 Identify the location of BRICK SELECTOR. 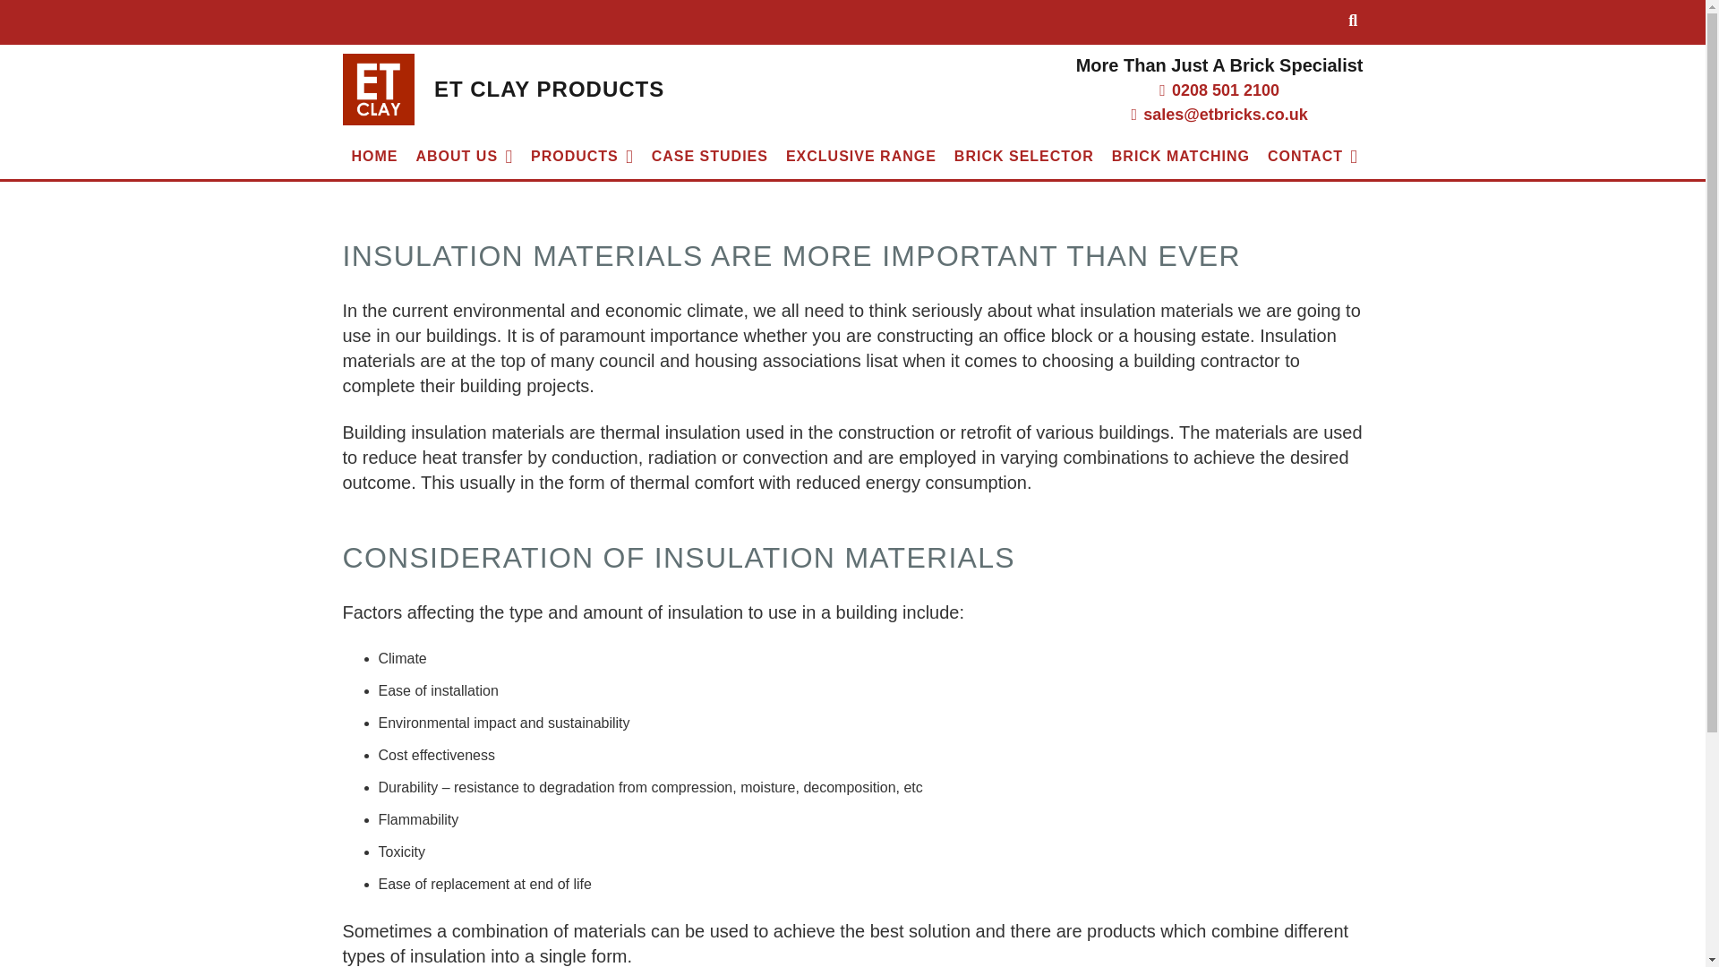
(1024, 156).